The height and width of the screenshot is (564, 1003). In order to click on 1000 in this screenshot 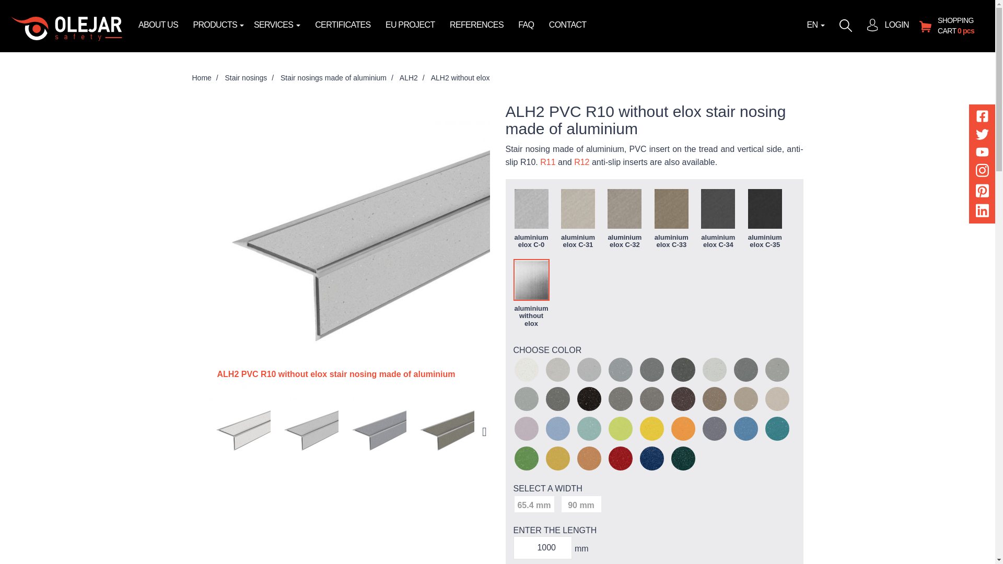, I will do `click(542, 548)`.